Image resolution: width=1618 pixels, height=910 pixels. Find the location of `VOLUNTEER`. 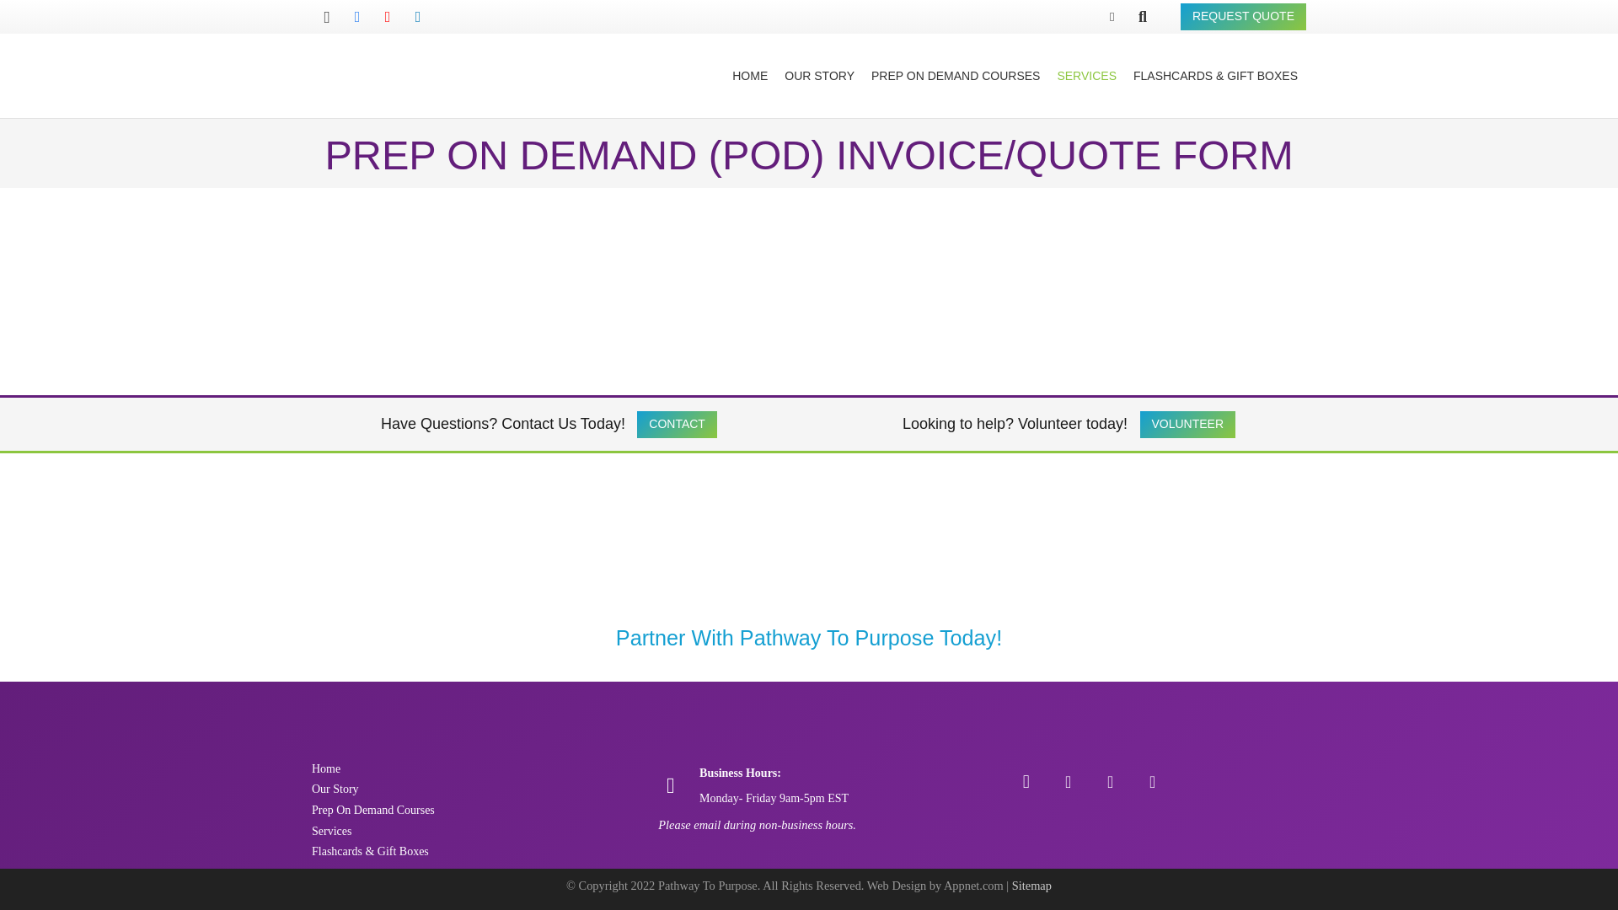

VOLUNTEER is located at coordinates (1187, 425).